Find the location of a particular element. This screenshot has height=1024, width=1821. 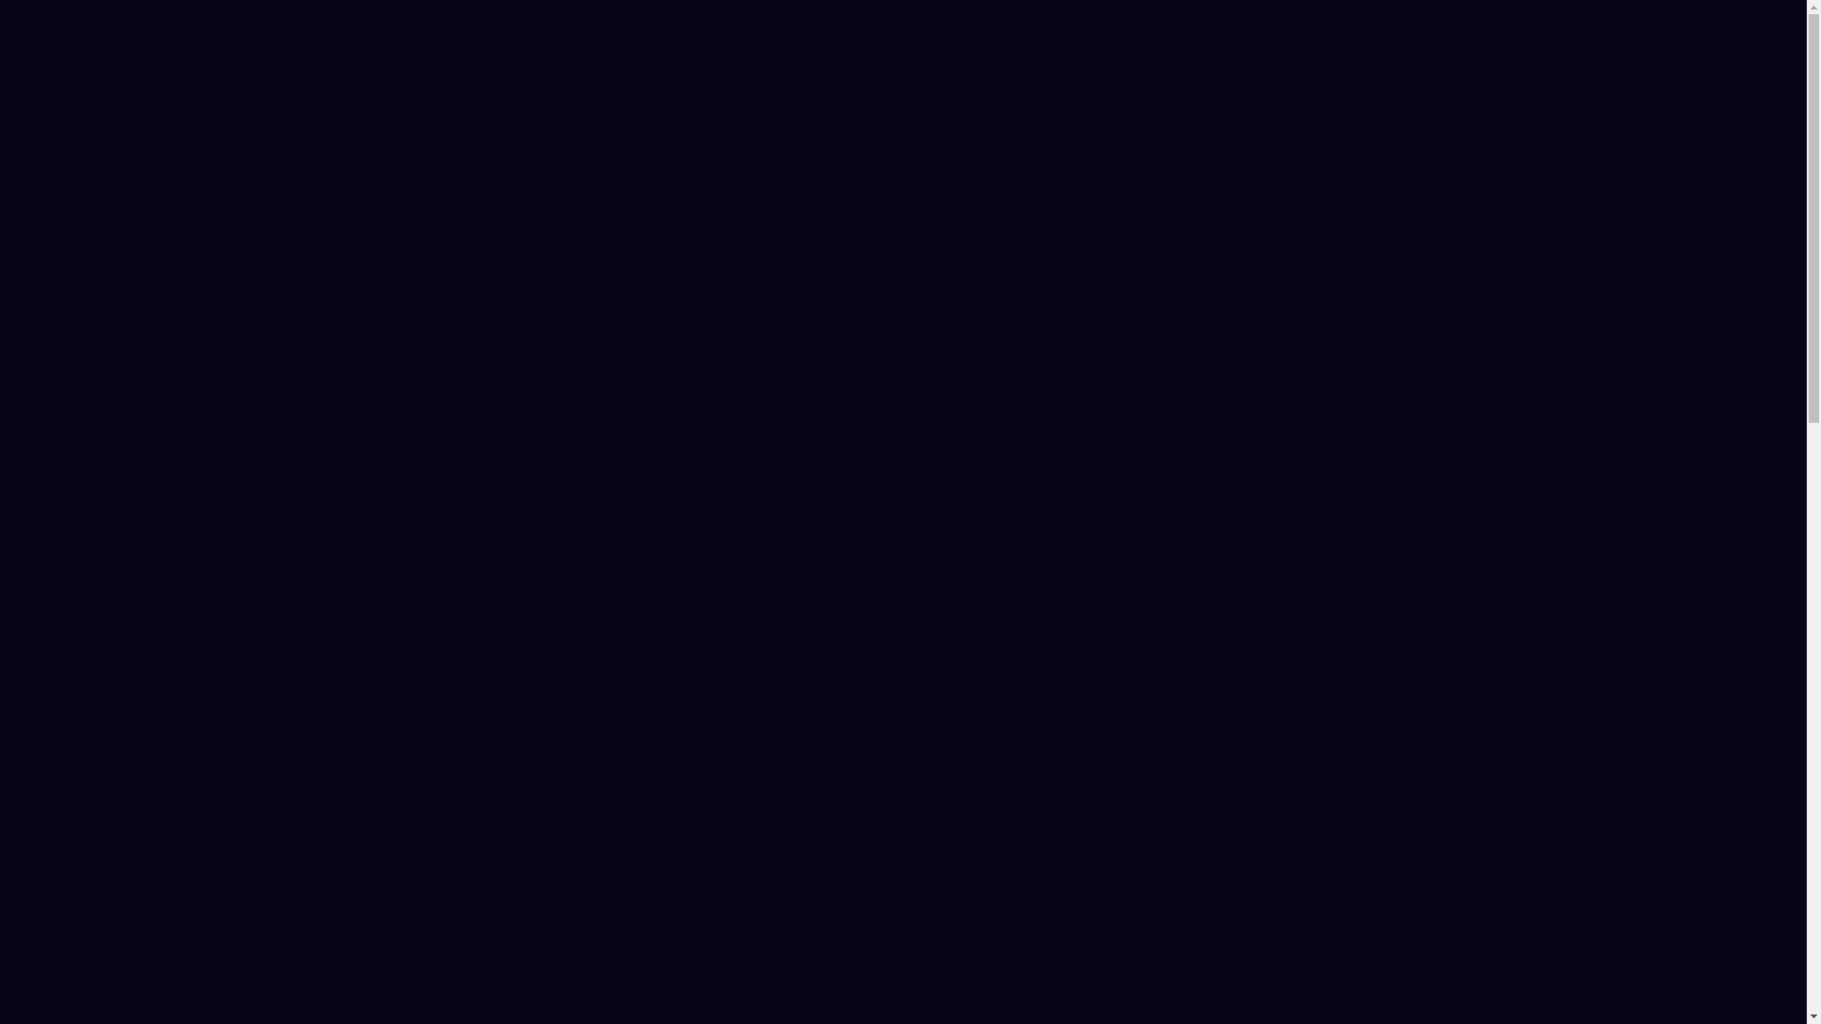

BLACK FRIDAY SALE is located at coordinates (1123, 28).